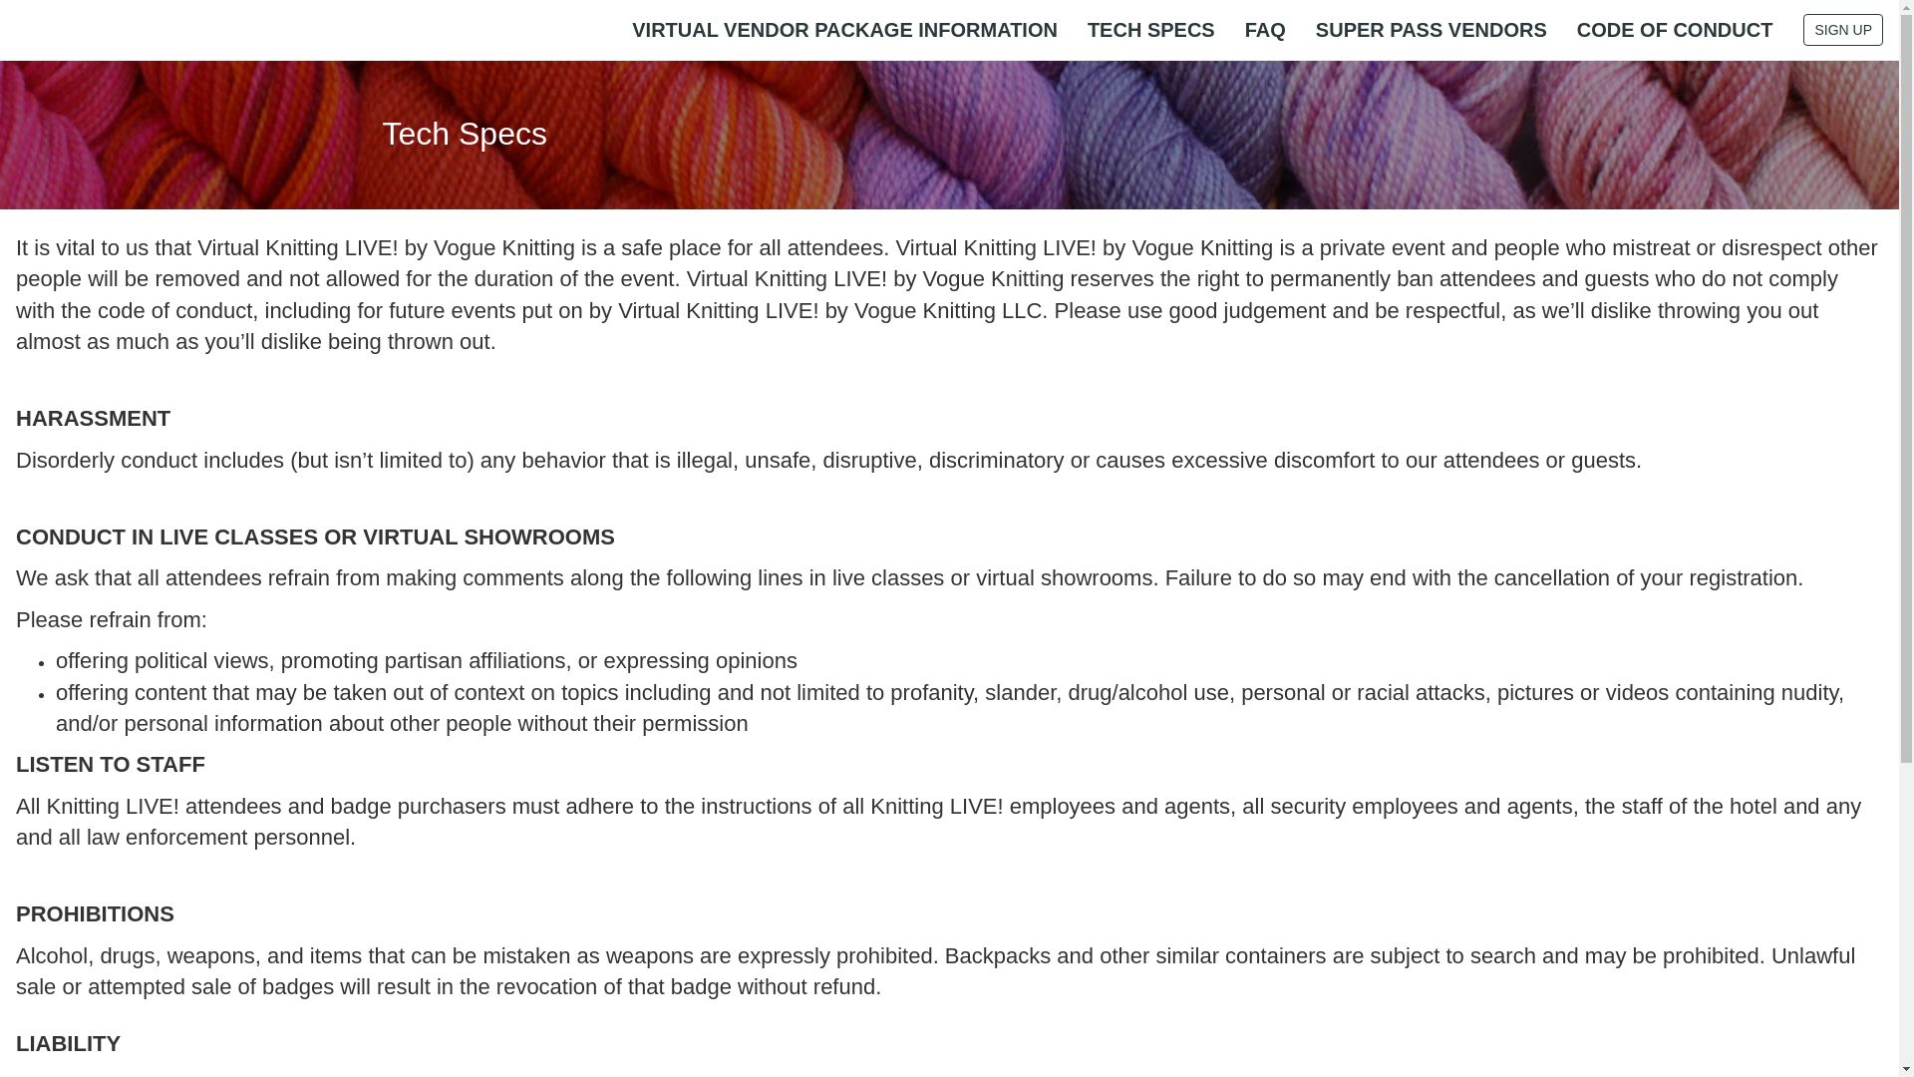 The width and height of the screenshot is (1914, 1077). I want to click on FAQ, so click(1266, 30).